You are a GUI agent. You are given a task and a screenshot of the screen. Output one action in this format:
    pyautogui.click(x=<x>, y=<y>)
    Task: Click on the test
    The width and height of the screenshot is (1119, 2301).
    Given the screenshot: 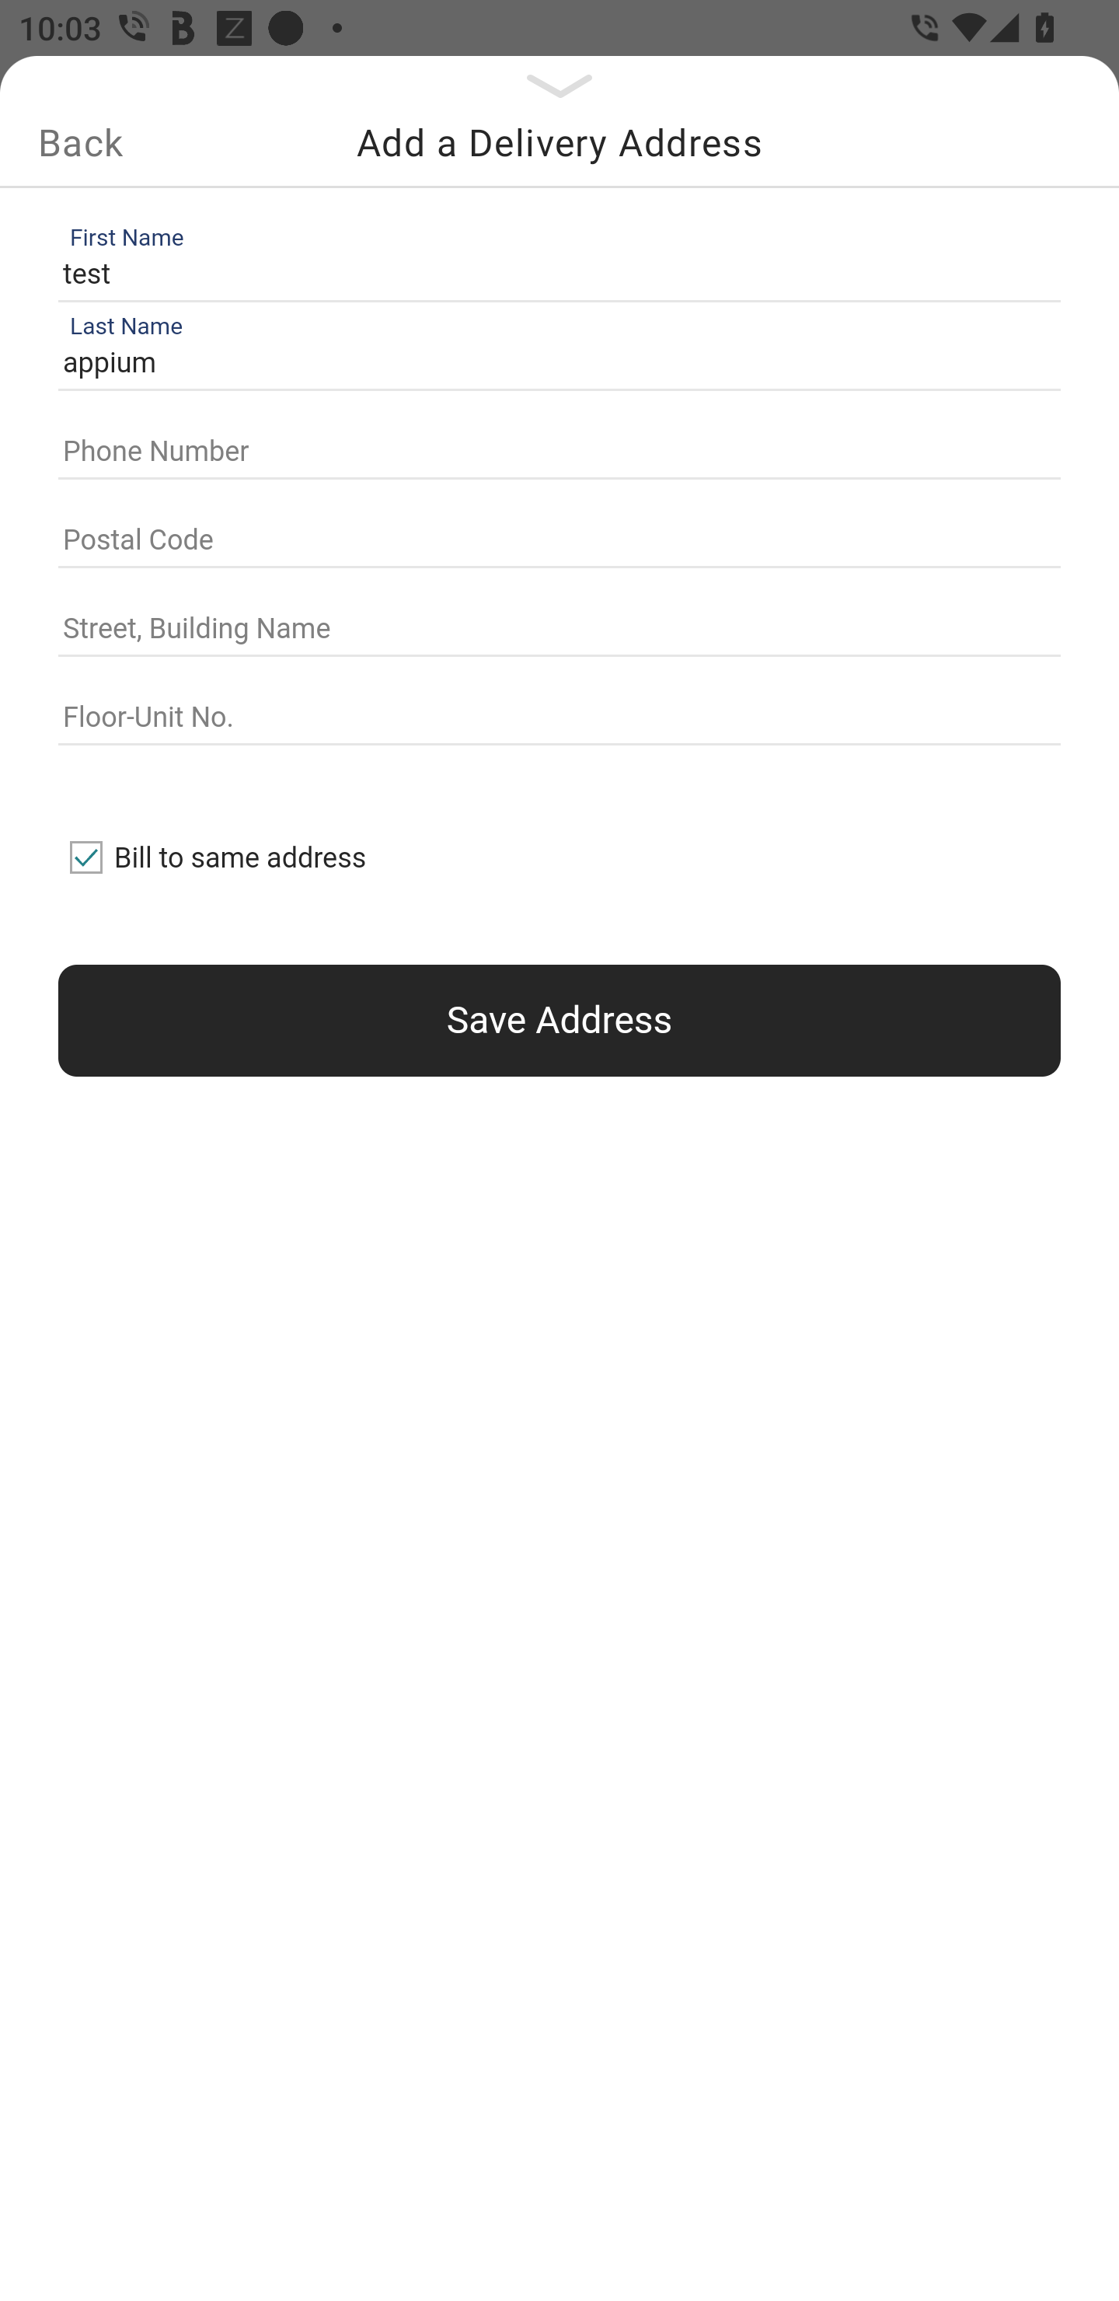 What is the action you would take?
    pyautogui.click(x=553, y=274)
    